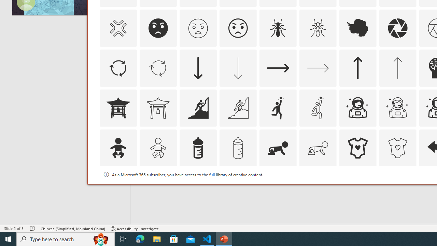  I want to click on AutomationID: Icons_AsianTemple1, so click(118, 108).